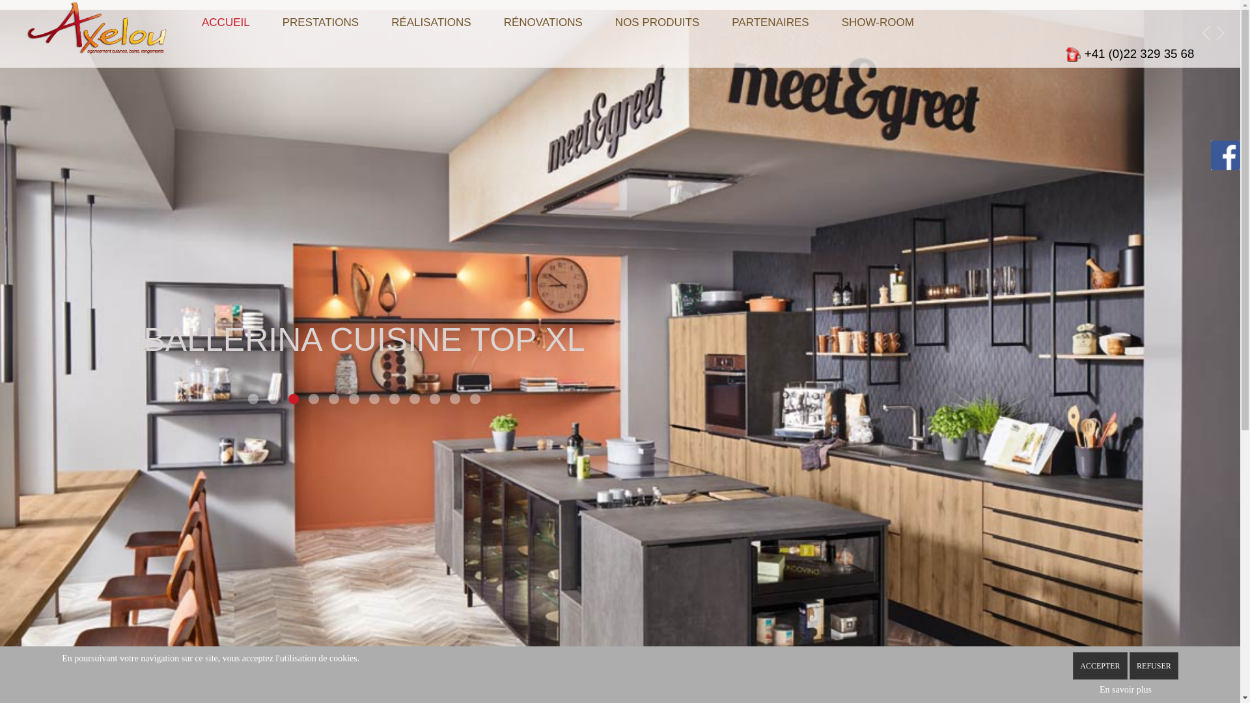 This screenshot has height=703, width=1250. What do you see at coordinates (320, 23) in the screenshot?
I see `PRESTATIONS` at bounding box center [320, 23].